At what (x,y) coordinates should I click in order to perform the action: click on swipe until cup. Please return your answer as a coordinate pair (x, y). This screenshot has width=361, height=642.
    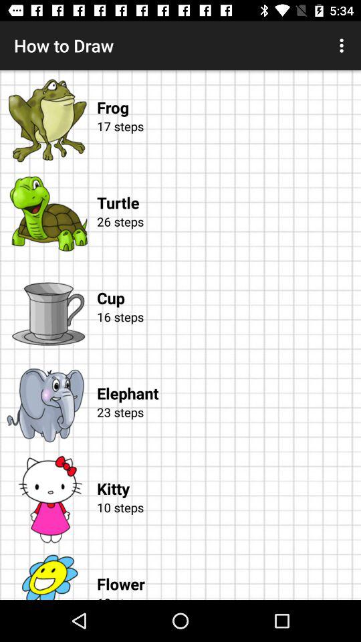
    Looking at the image, I should click on (229, 285).